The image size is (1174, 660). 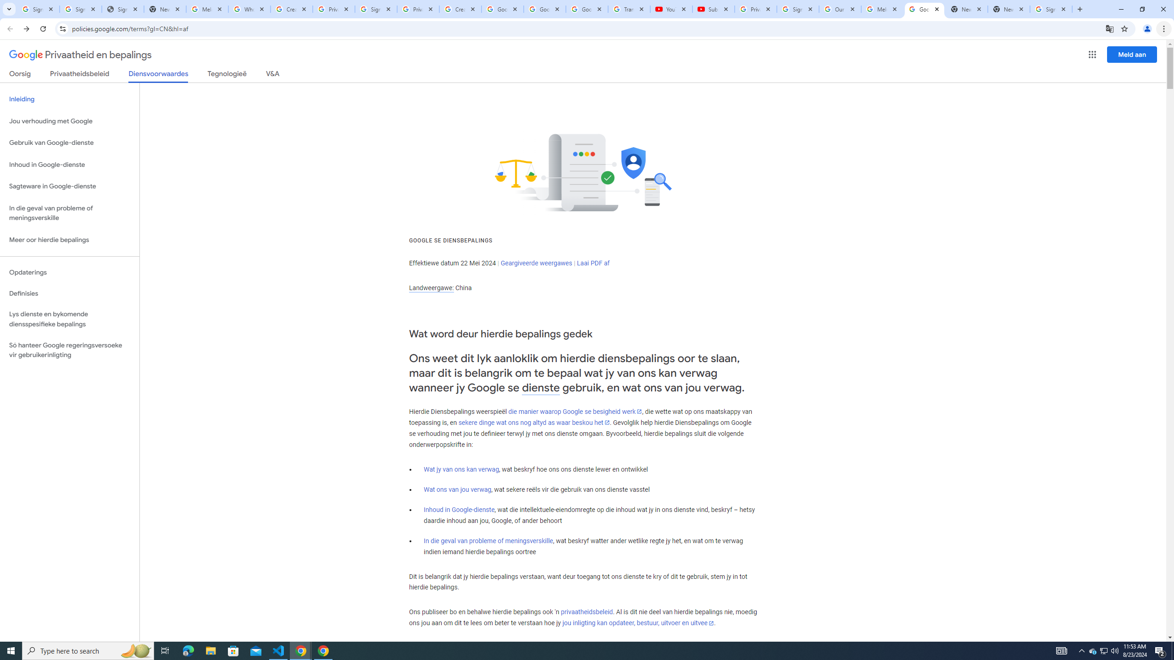 What do you see at coordinates (1132, 54) in the screenshot?
I see `Meld aan` at bounding box center [1132, 54].